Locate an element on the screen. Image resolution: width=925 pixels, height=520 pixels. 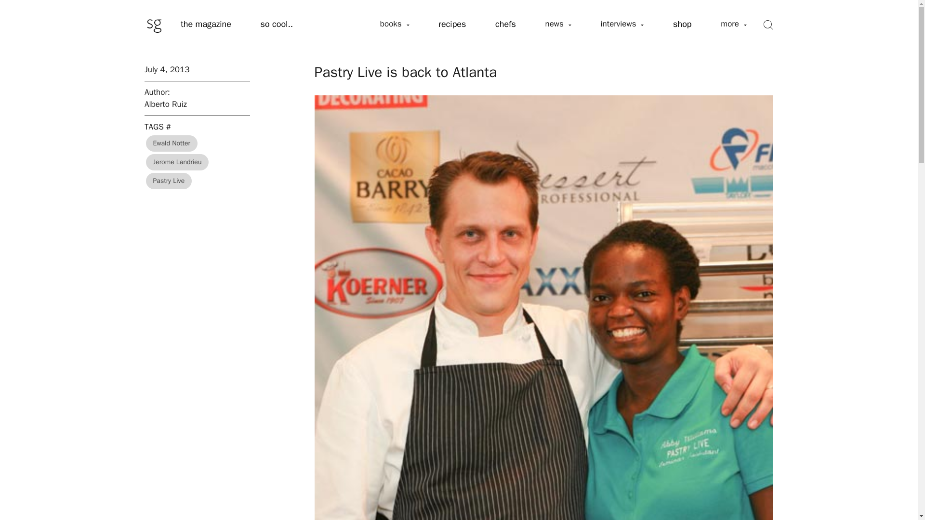
so cool.. is located at coordinates (277, 25).